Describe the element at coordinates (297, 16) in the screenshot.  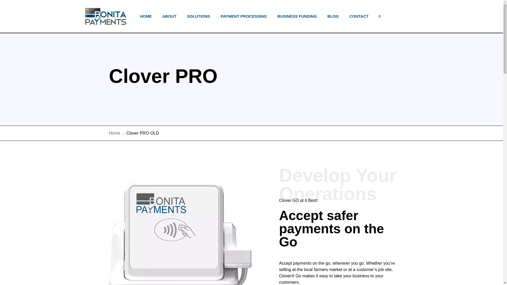
I see `BUSINESS FUNDING` at that location.